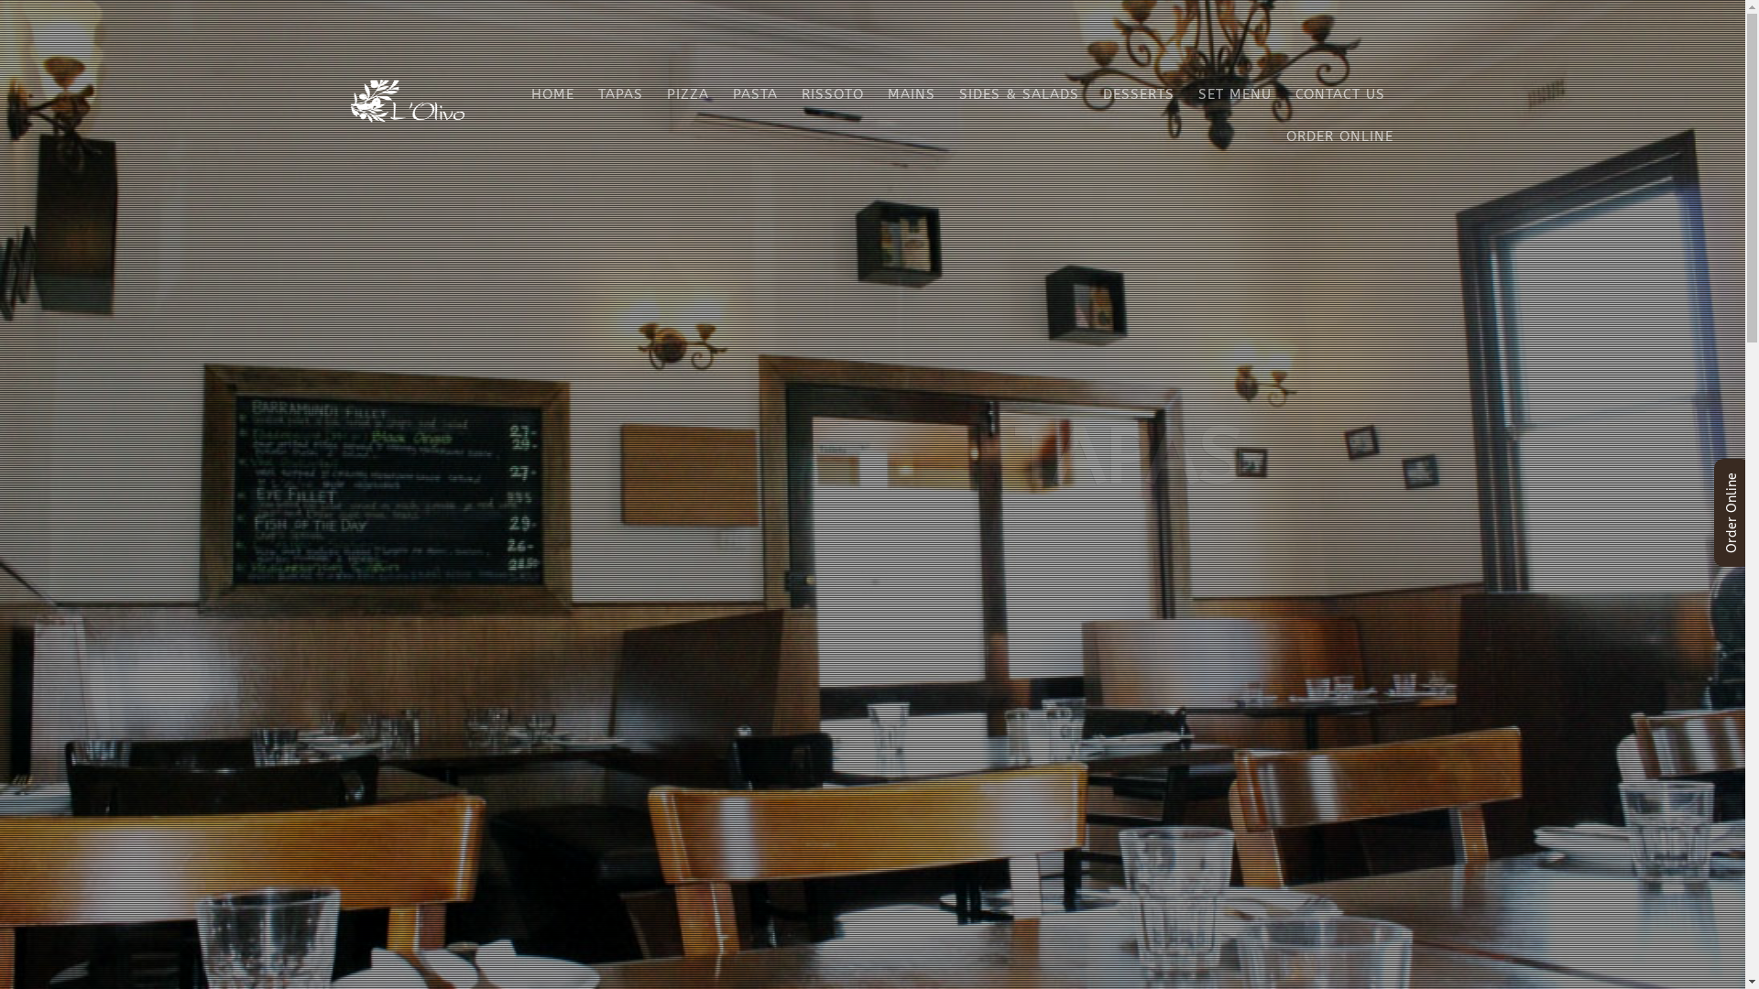 This screenshot has height=989, width=1759. What do you see at coordinates (1138, 92) in the screenshot?
I see `DESSERTS` at bounding box center [1138, 92].